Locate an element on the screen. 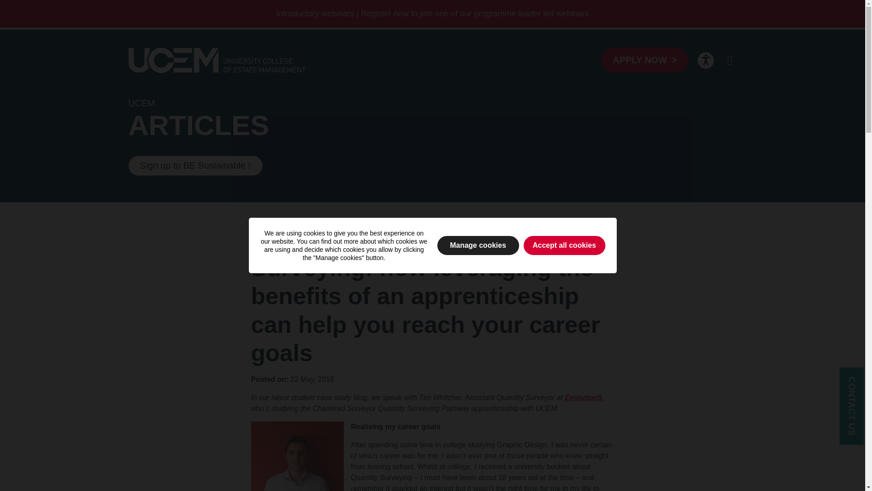  Manage cookies is located at coordinates (478, 245).